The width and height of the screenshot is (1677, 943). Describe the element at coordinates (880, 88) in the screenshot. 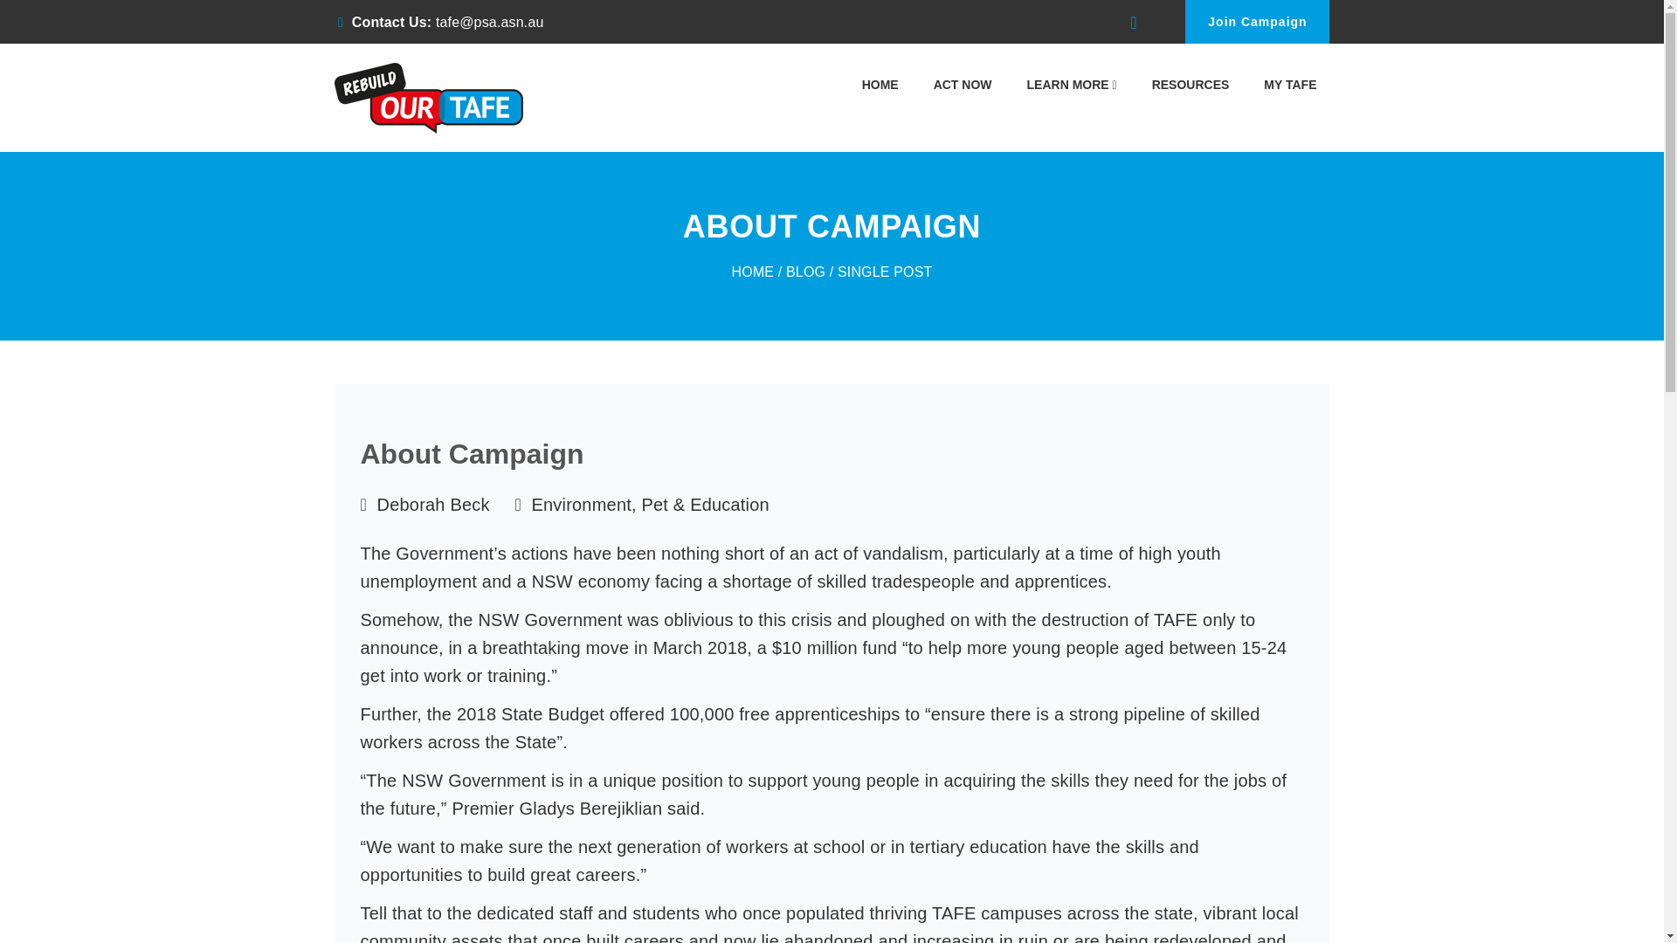

I see `HOME` at that location.